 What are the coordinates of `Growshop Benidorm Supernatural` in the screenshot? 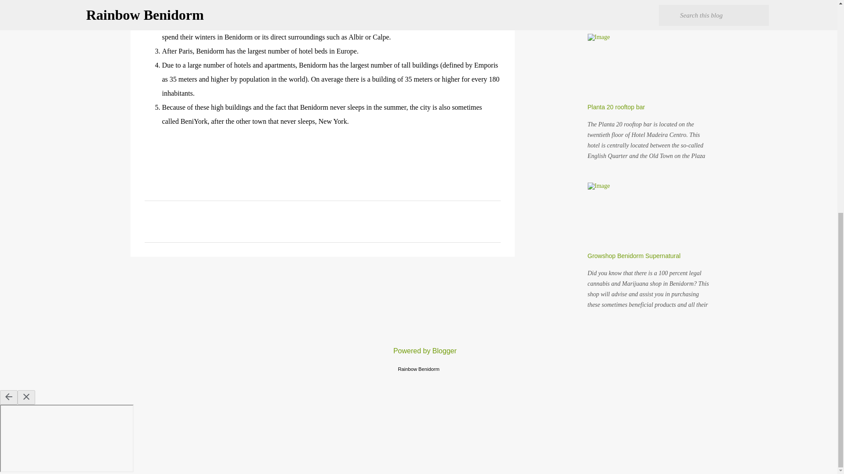 It's located at (634, 255).